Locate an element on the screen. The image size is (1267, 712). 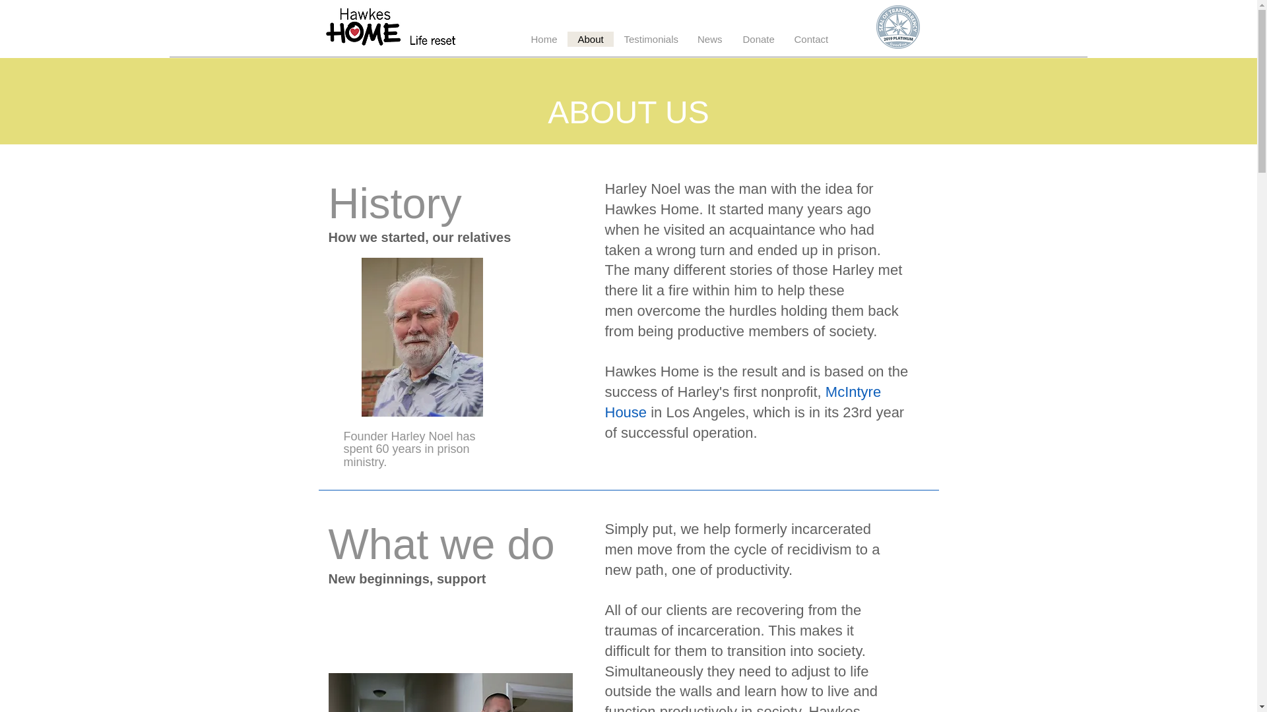
Home is located at coordinates (542, 39).